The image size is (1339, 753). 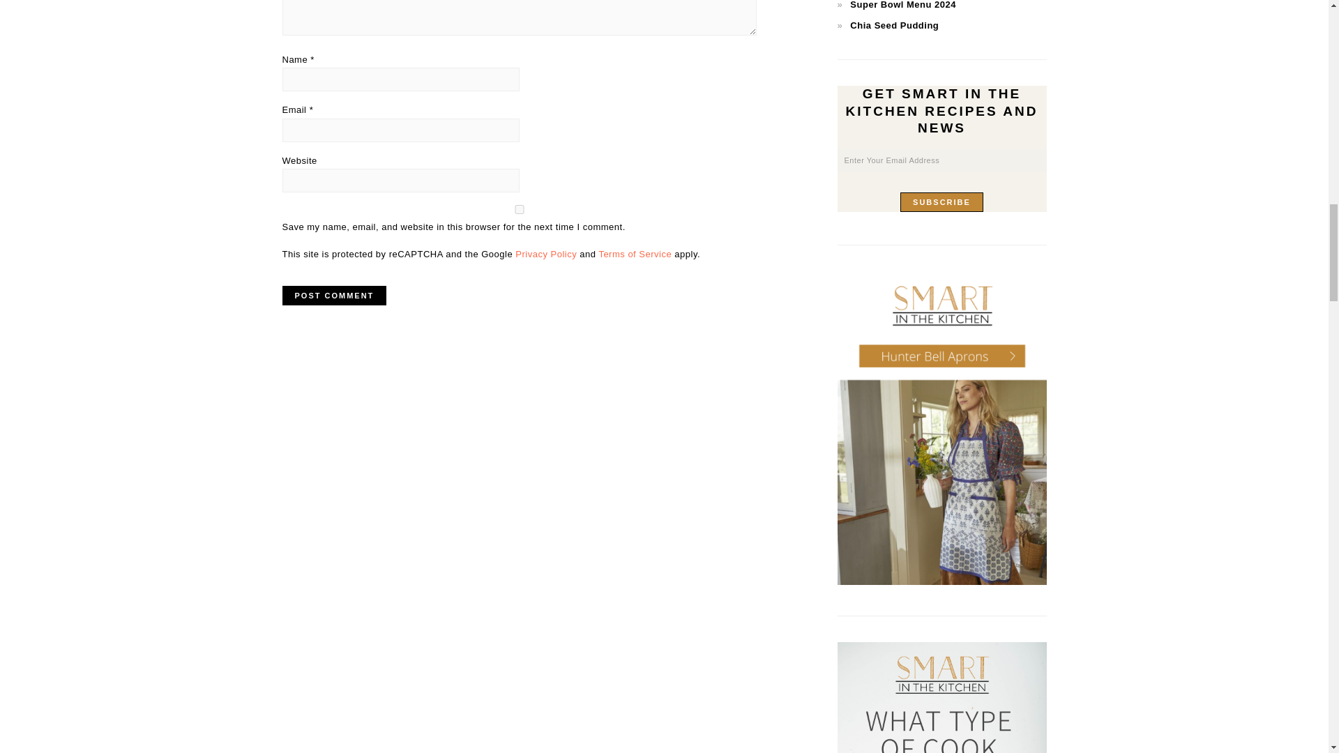 What do you see at coordinates (519, 209) in the screenshot?
I see `yes` at bounding box center [519, 209].